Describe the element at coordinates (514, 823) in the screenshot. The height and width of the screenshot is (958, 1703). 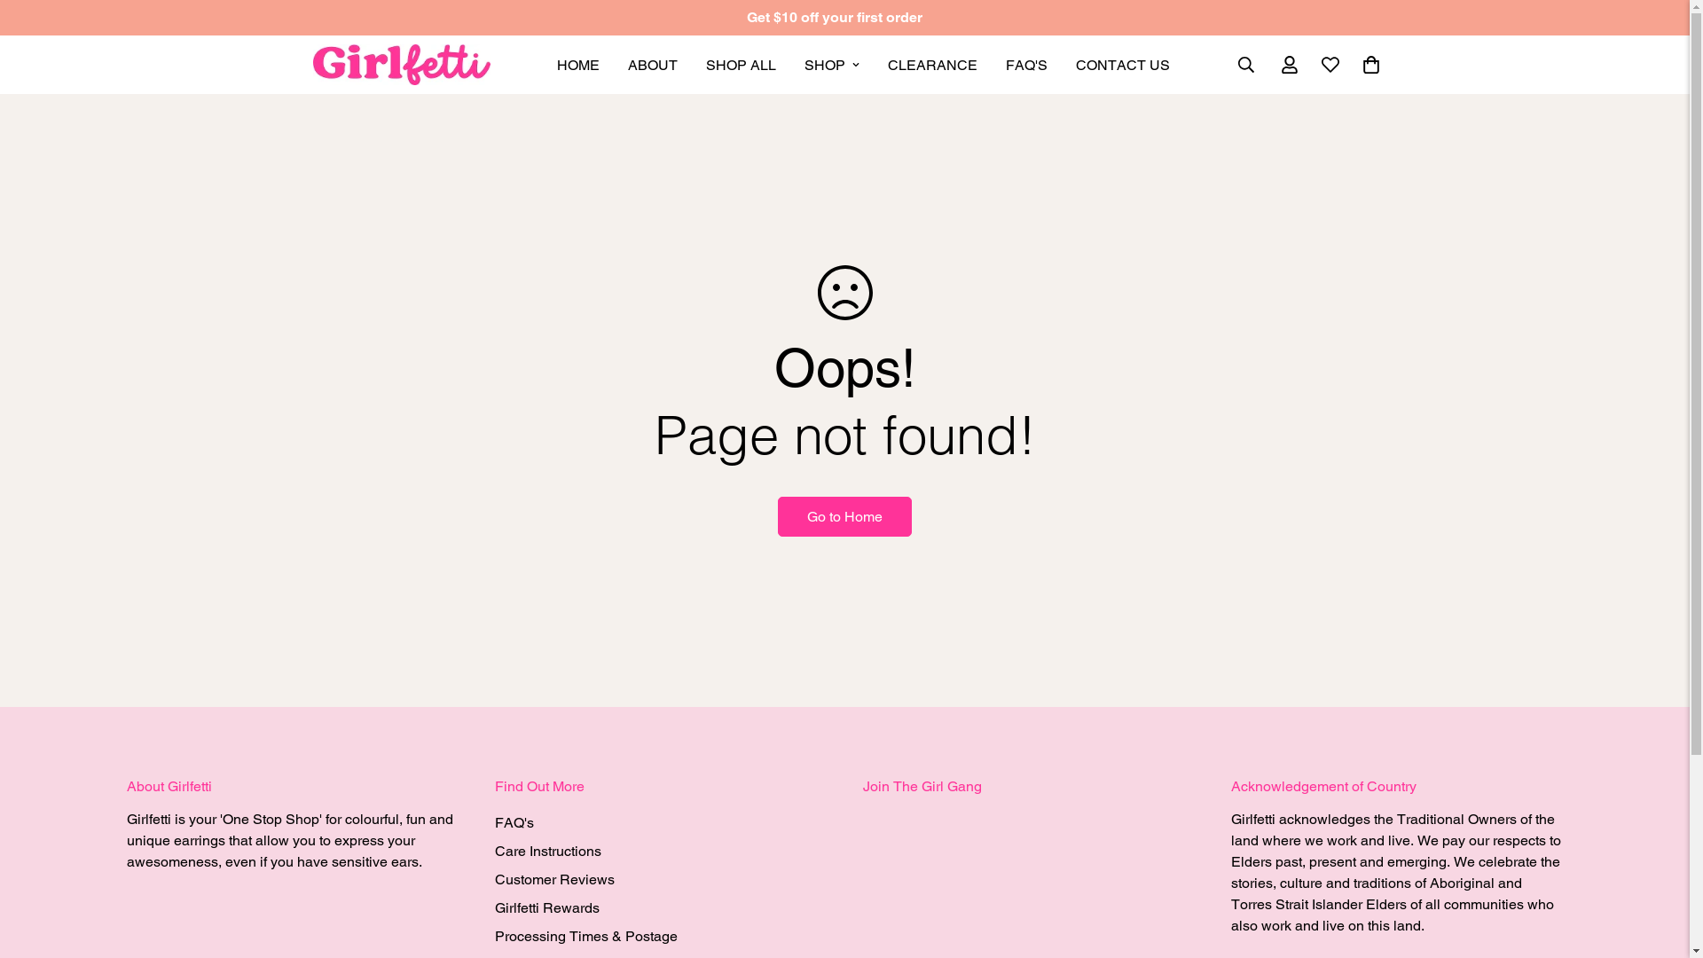
I see `FAQ's` at that location.